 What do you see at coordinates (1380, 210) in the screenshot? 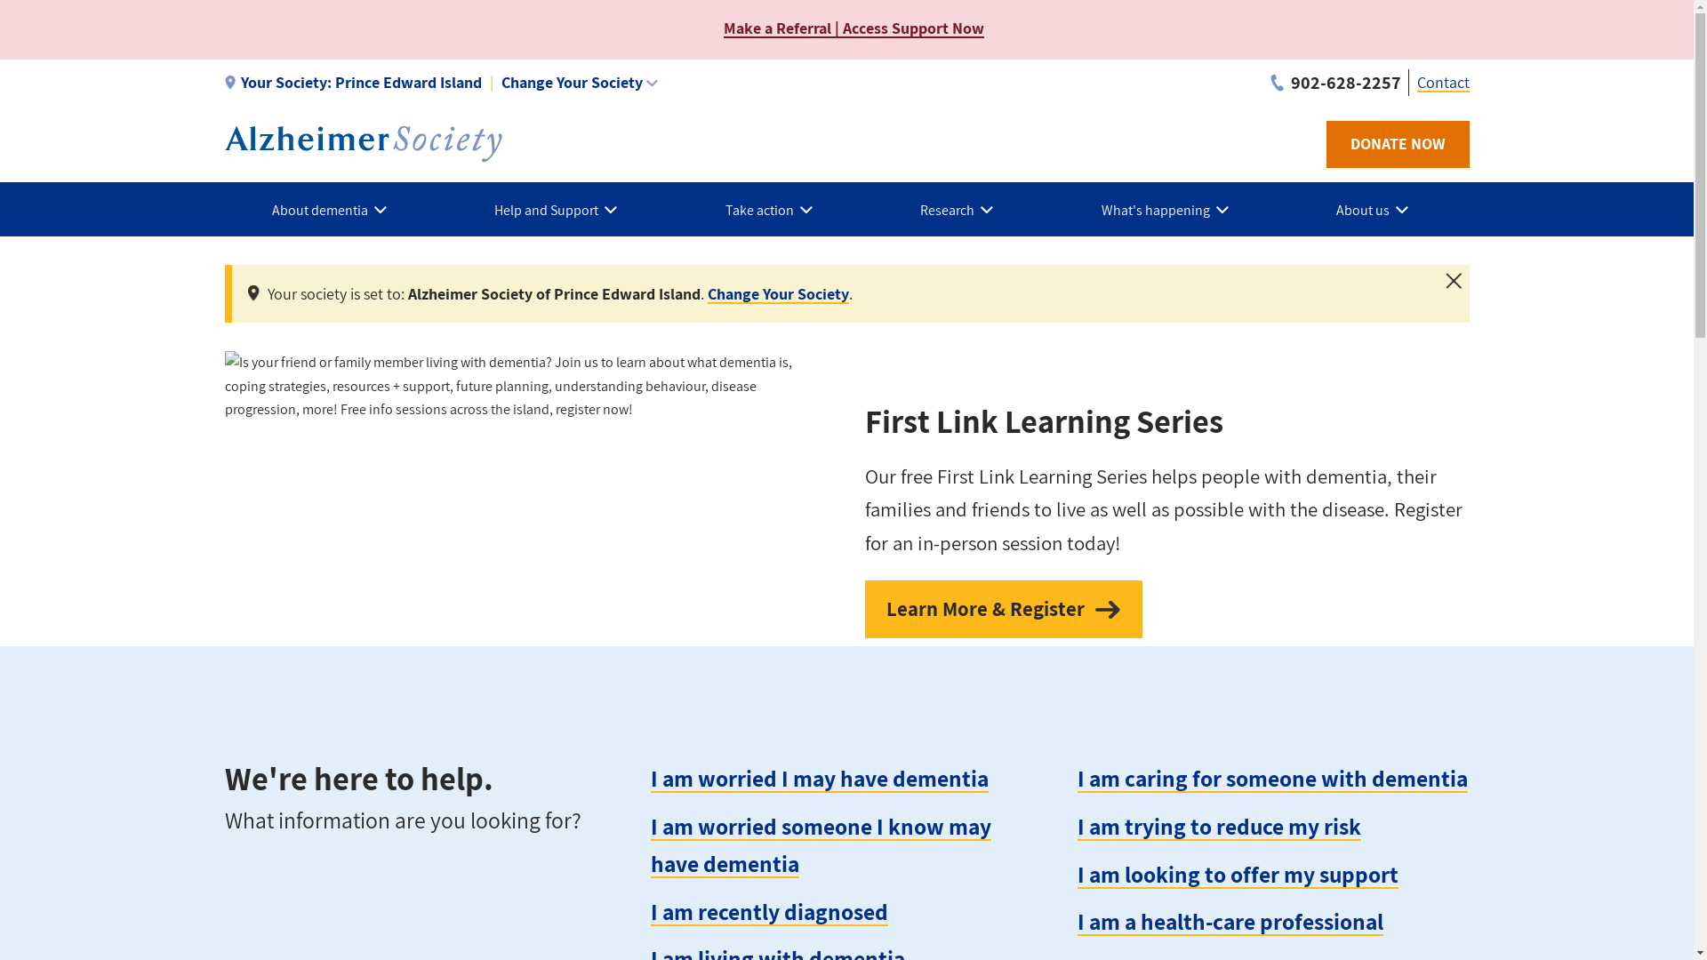
I see `About us` at bounding box center [1380, 210].